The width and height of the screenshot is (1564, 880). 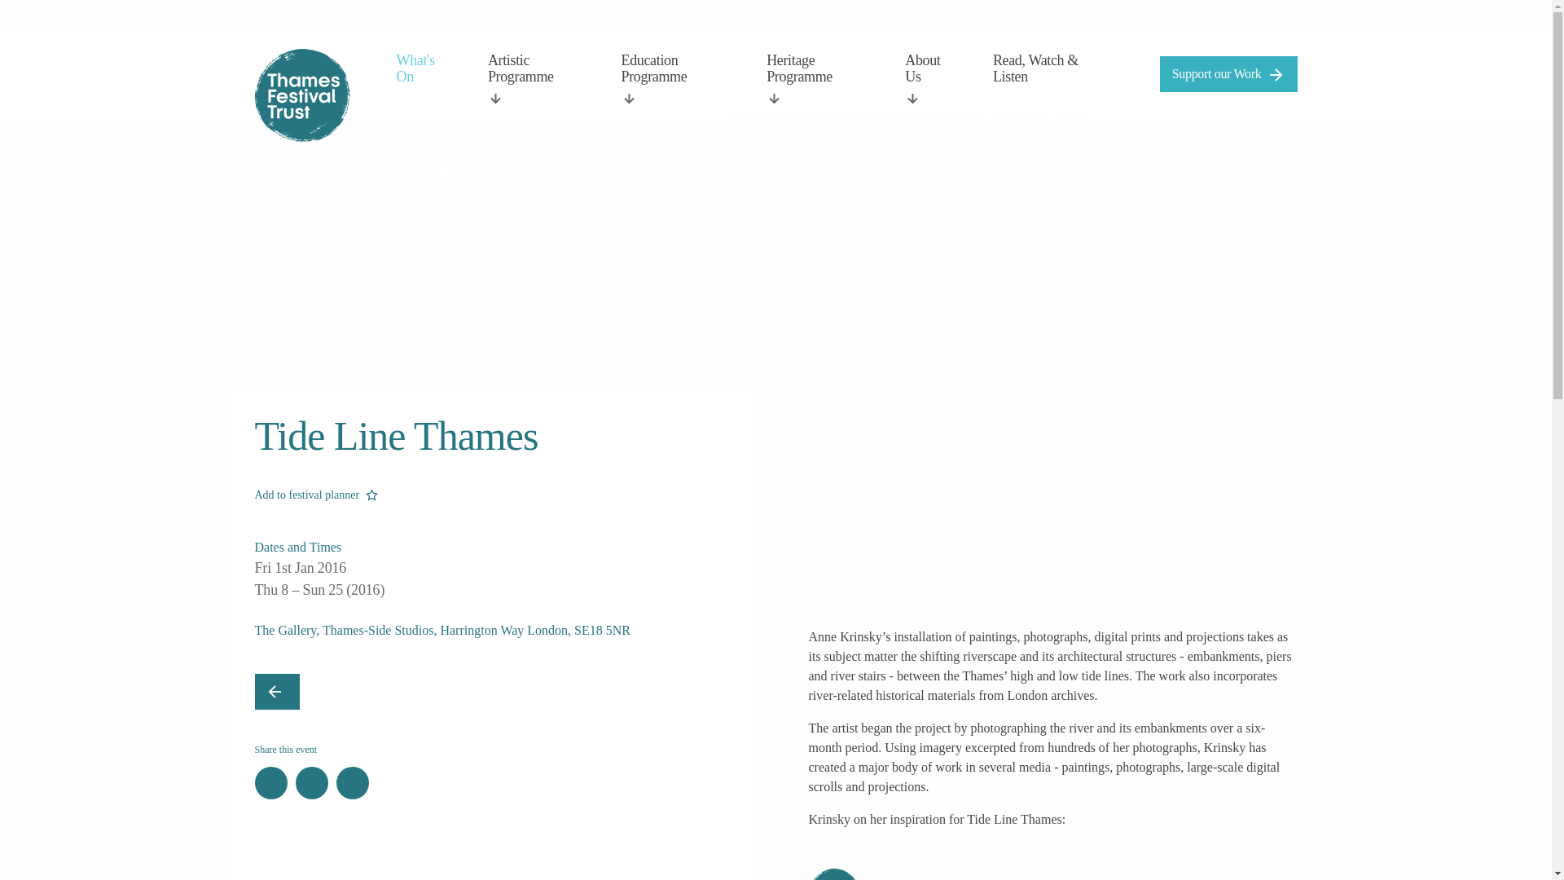 I want to click on Artistic Programme, so click(x=533, y=80).